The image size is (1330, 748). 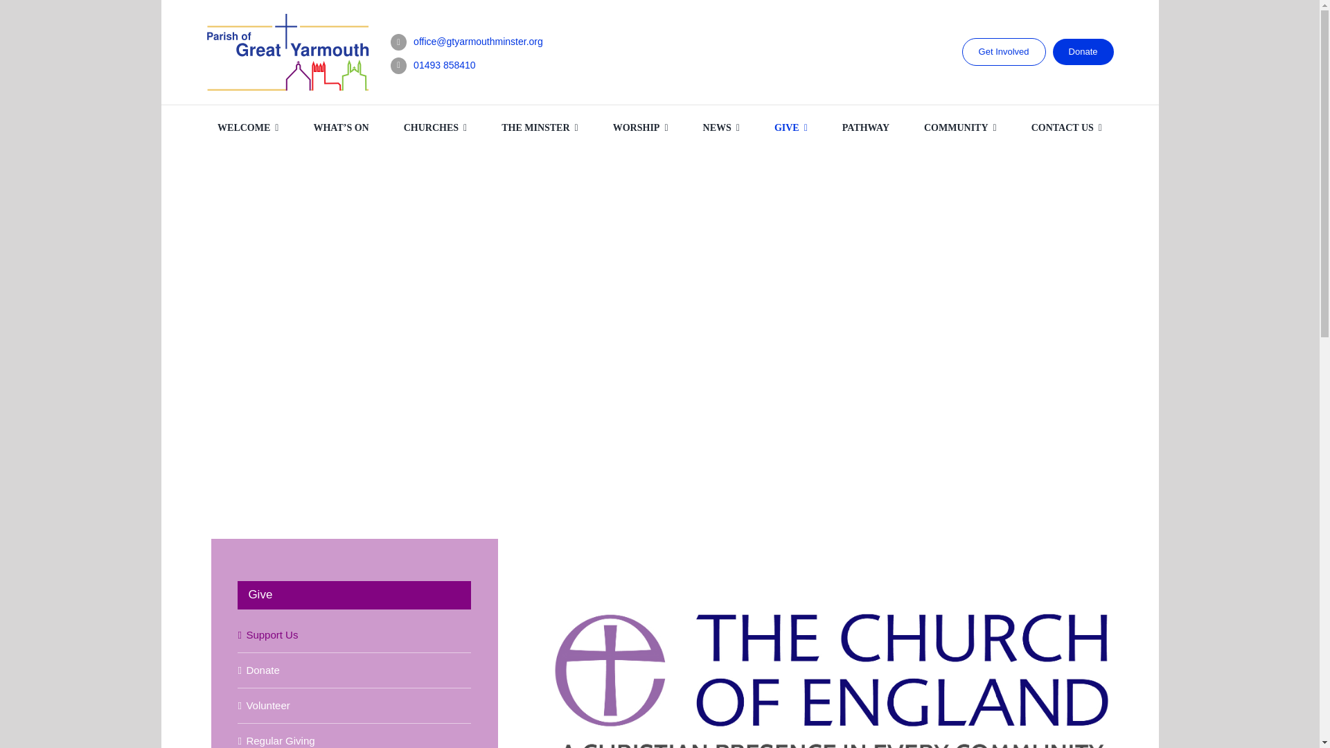 What do you see at coordinates (1003, 52) in the screenshot?
I see `Get Involved` at bounding box center [1003, 52].